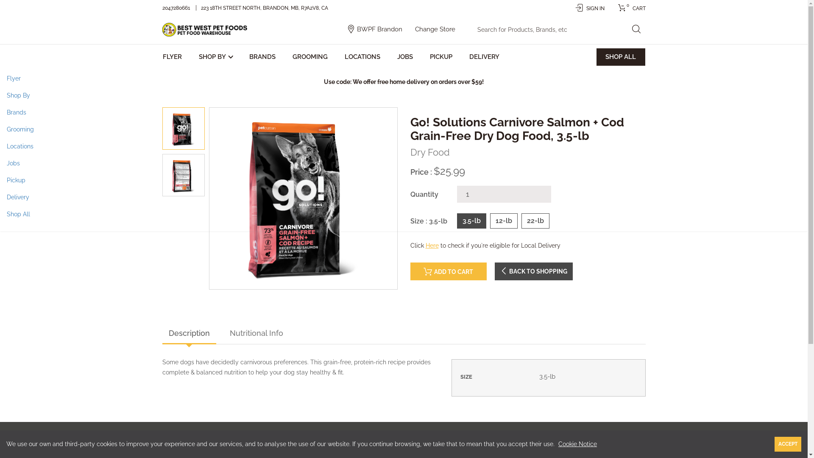 The width and height of the screenshot is (814, 458). Describe the element at coordinates (404, 95) in the screenshot. I see `Shop By` at that location.